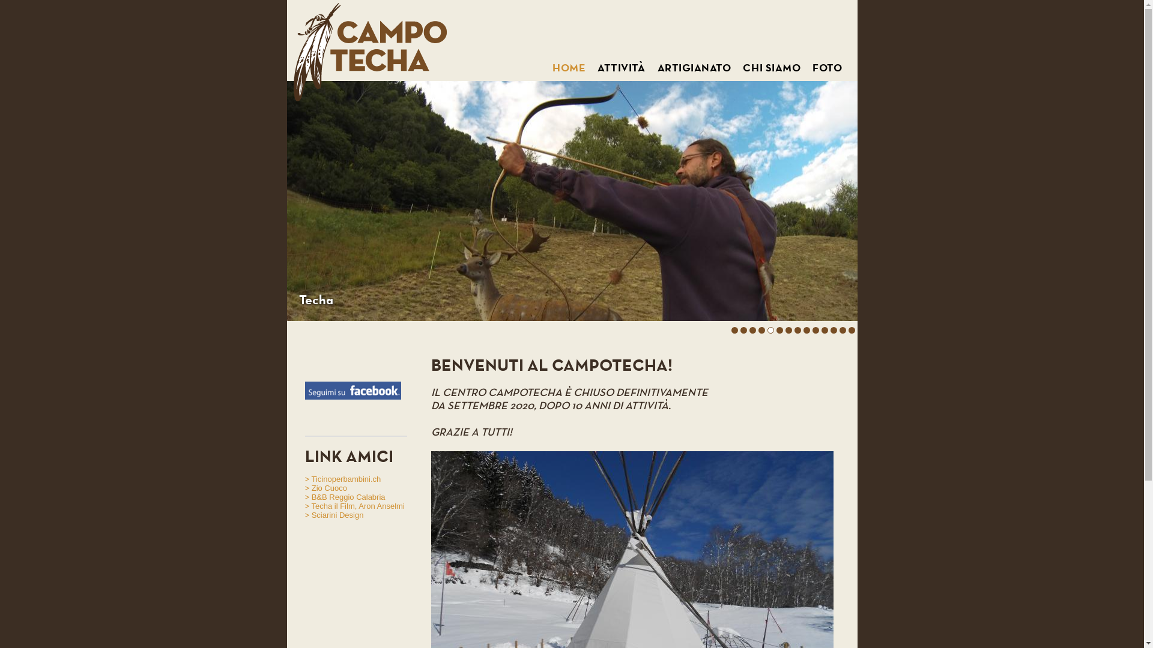 The width and height of the screenshot is (1153, 648). I want to click on CHI SIAMO, so click(772, 68).